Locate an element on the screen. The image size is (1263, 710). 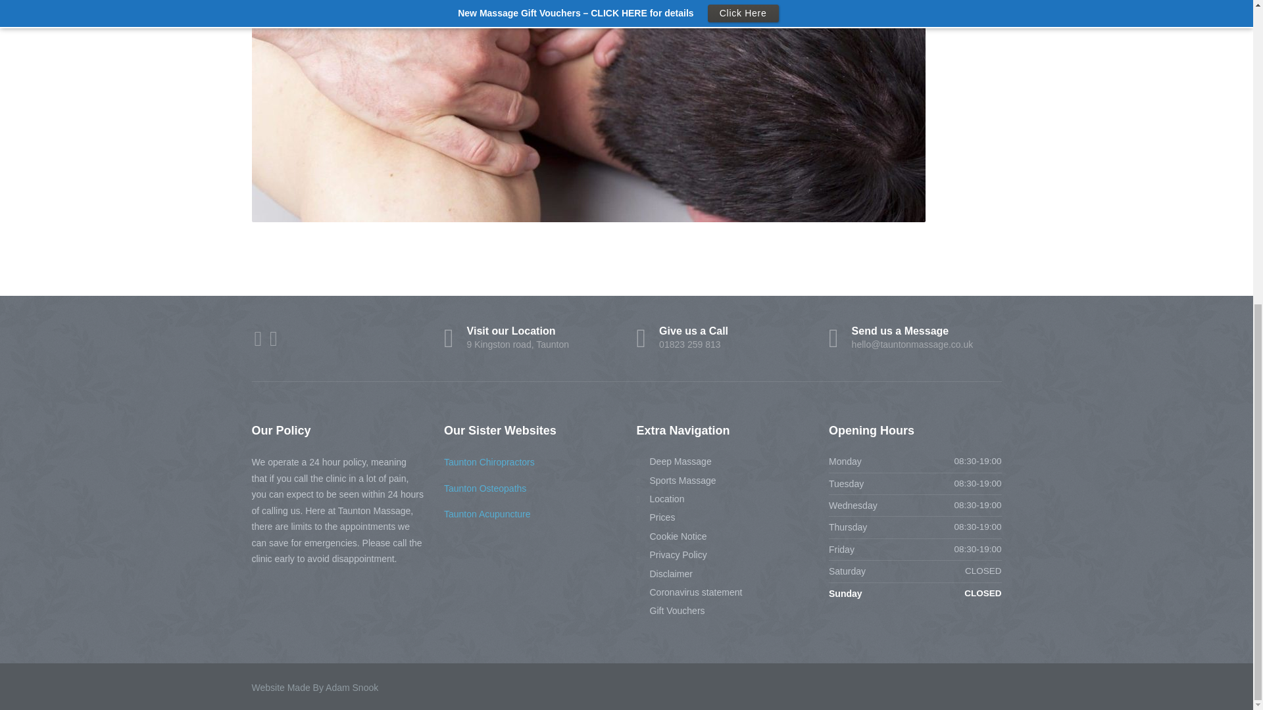
Coronavirus statement is located at coordinates (722, 338).